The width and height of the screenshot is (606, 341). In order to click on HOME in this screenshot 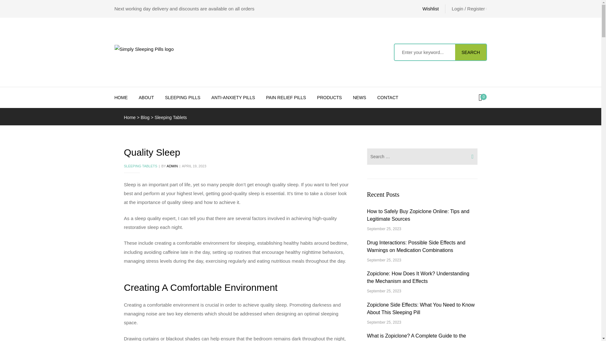, I will do `click(121, 97)`.